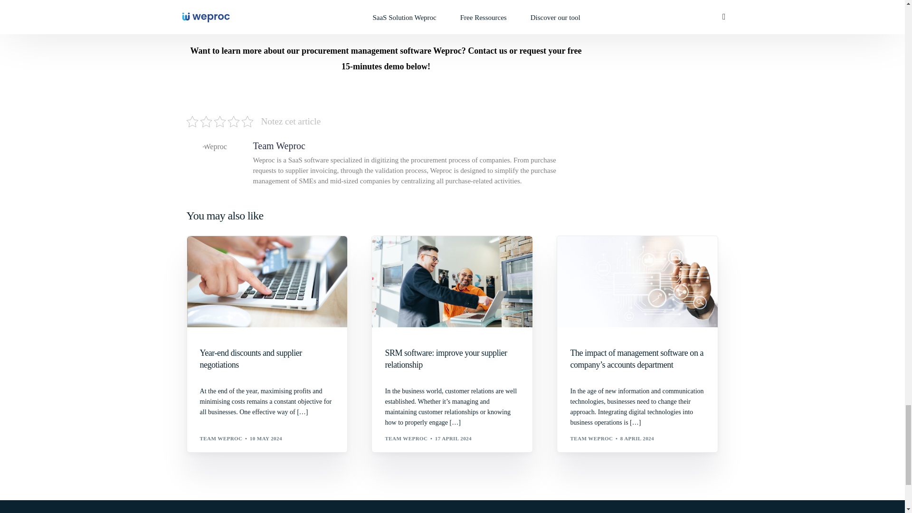 Image resolution: width=912 pixels, height=513 pixels. Describe the element at coordinates (452, 359) in the screenshot. I see `View Post: SRM software: improve your supplier relationship ` at that location.